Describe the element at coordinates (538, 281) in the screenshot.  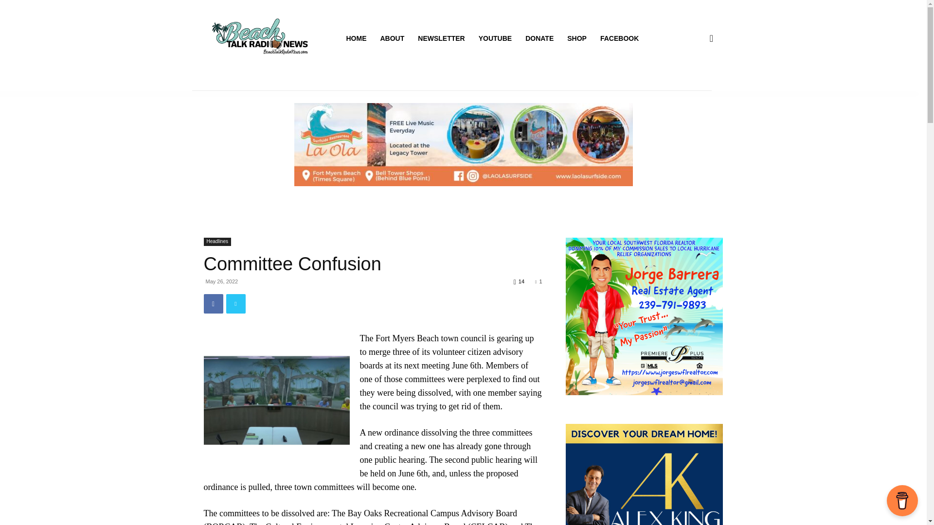
I see `1` at that location.